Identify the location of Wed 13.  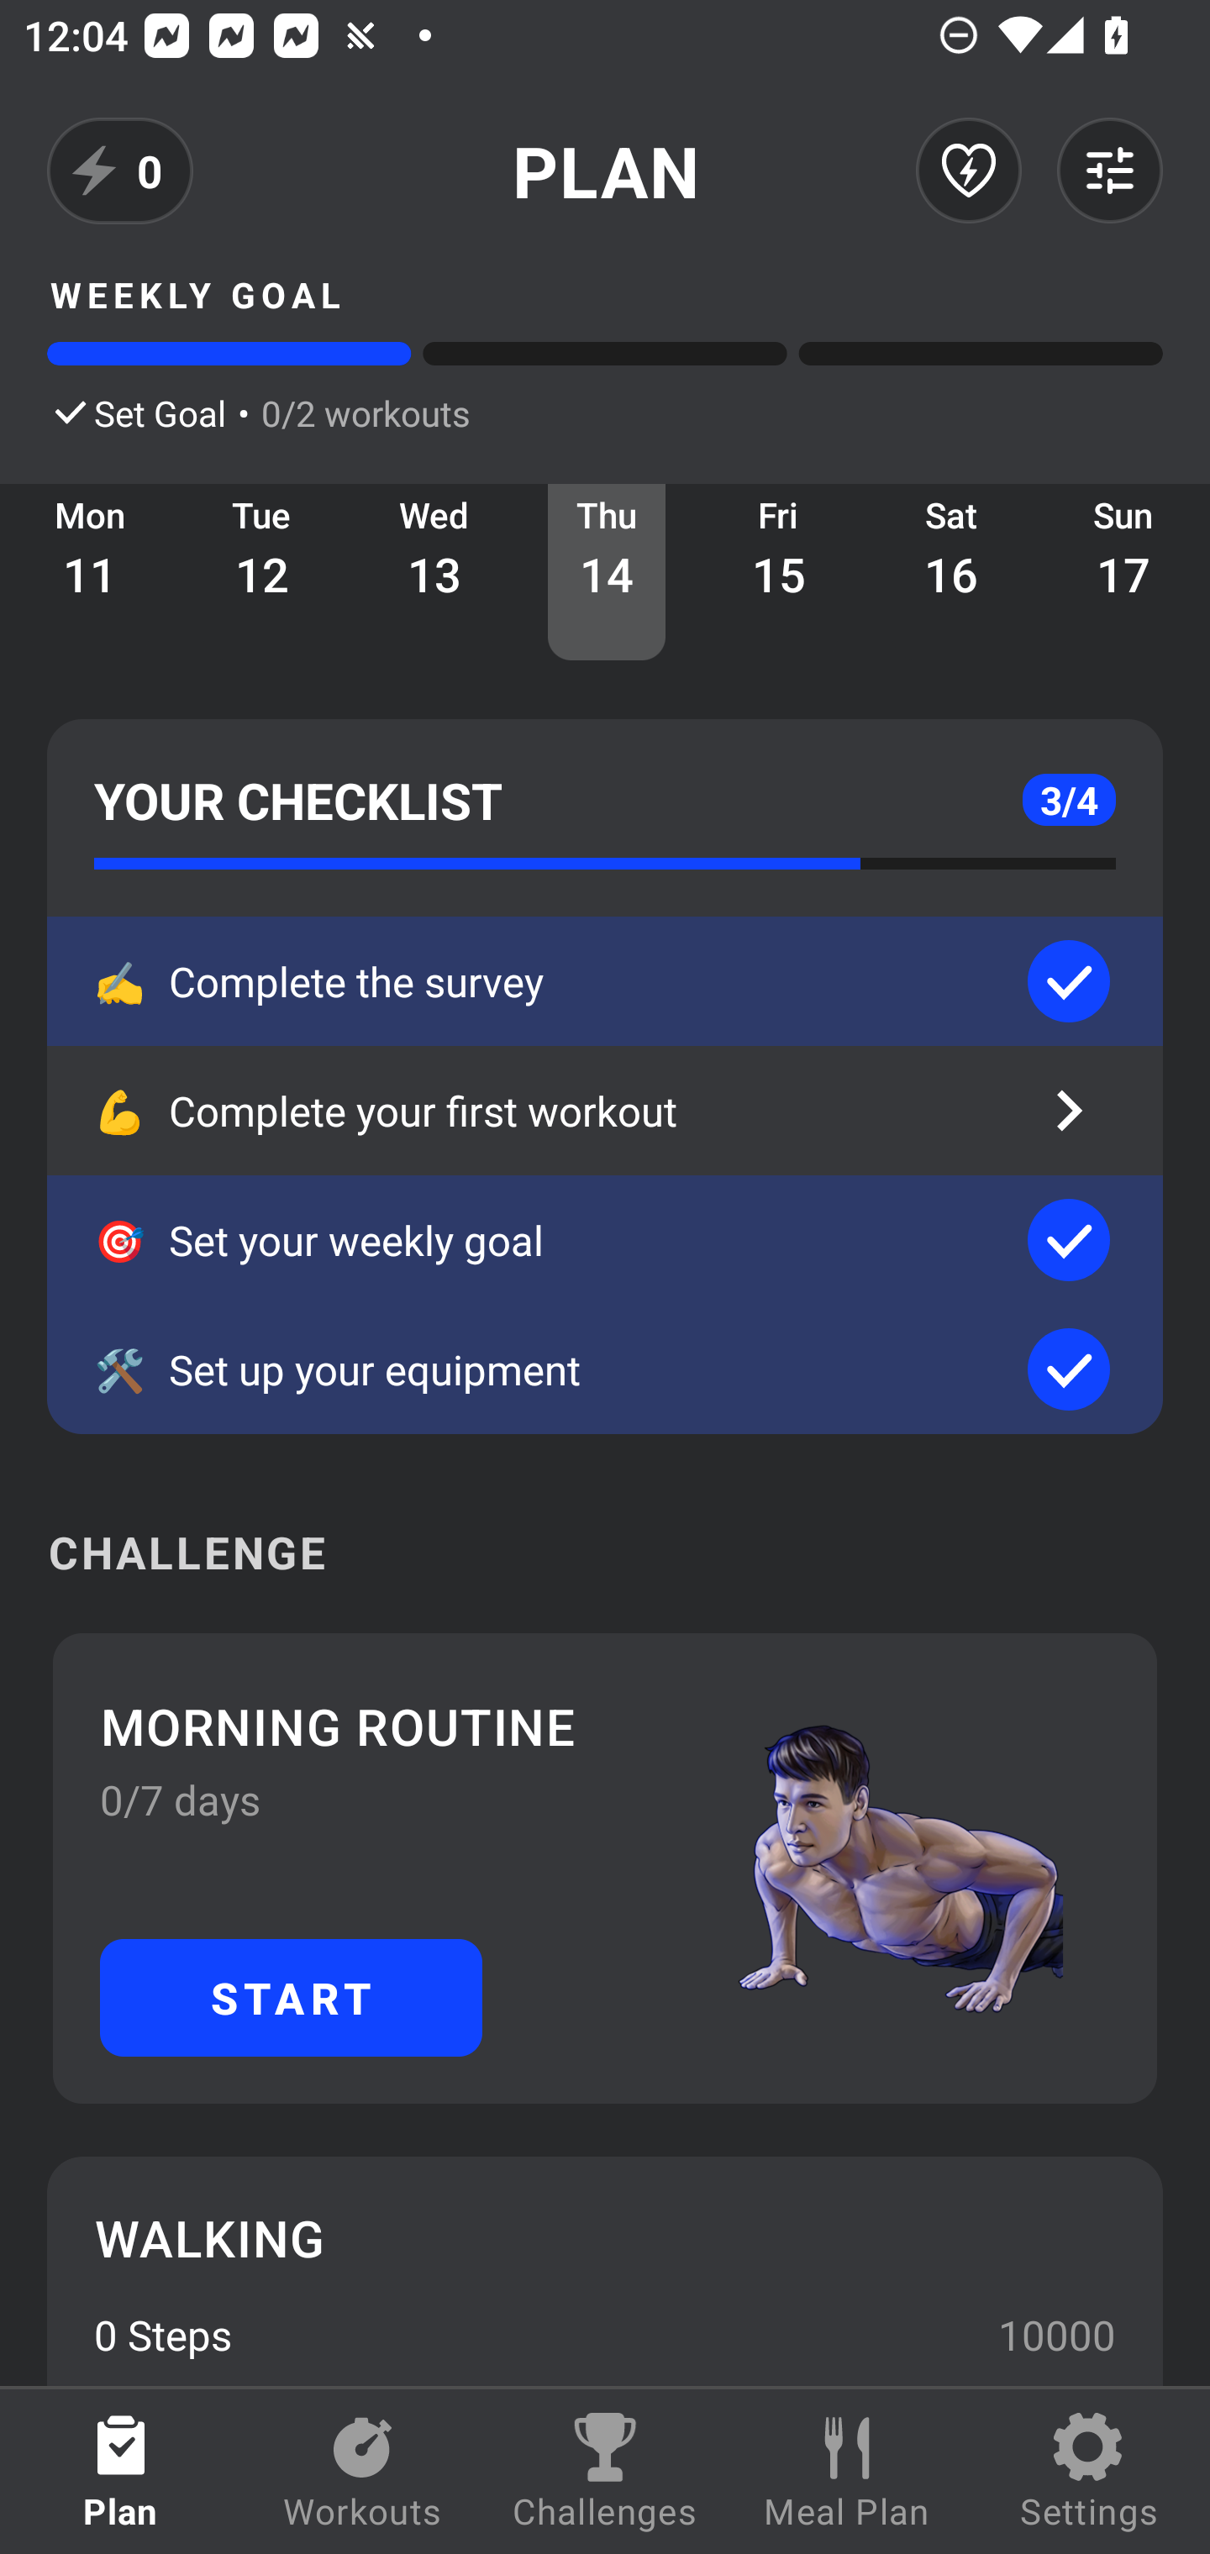
(434, 571).